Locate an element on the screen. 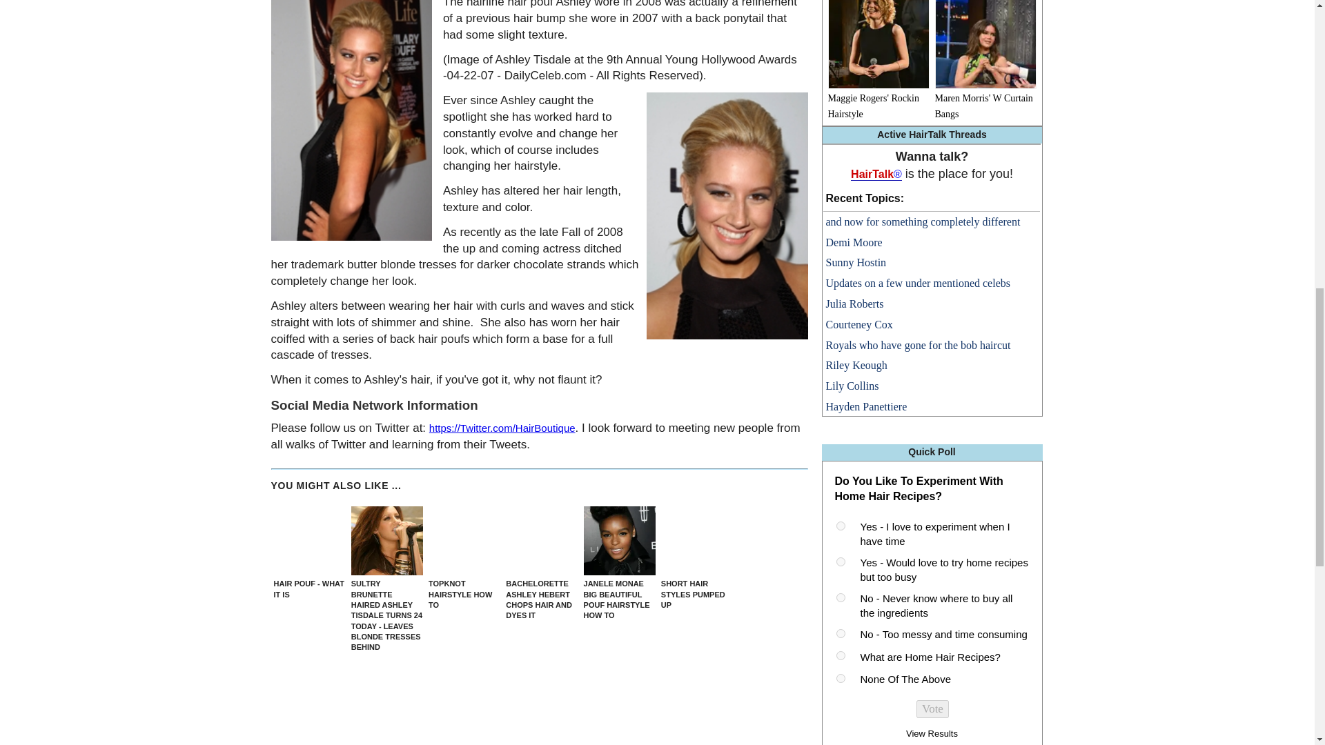 Image resolution: width=1325 pixels, height=745 pixels. on is located at coordinates (841, 679).